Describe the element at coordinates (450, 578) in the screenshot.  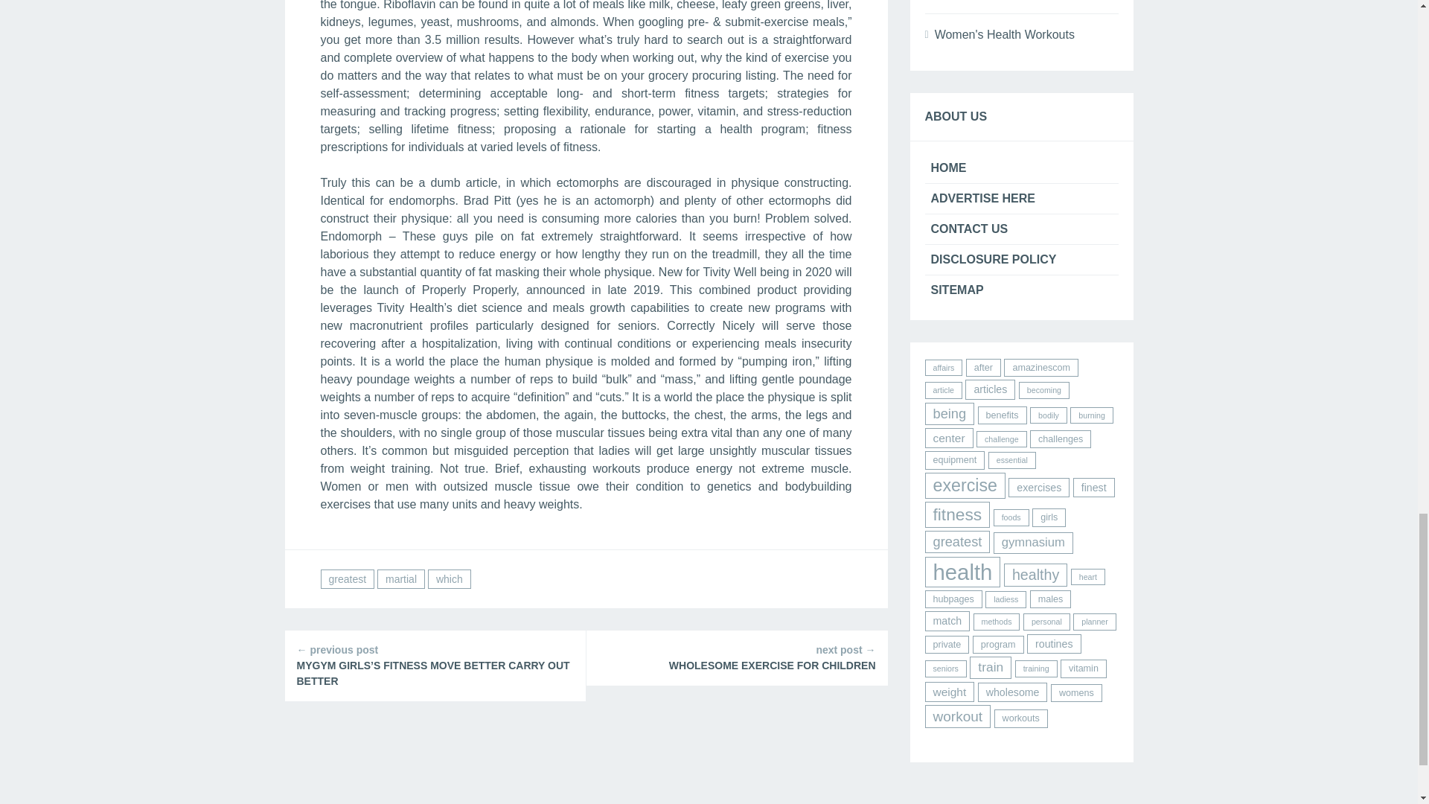
I see `which` at that location.